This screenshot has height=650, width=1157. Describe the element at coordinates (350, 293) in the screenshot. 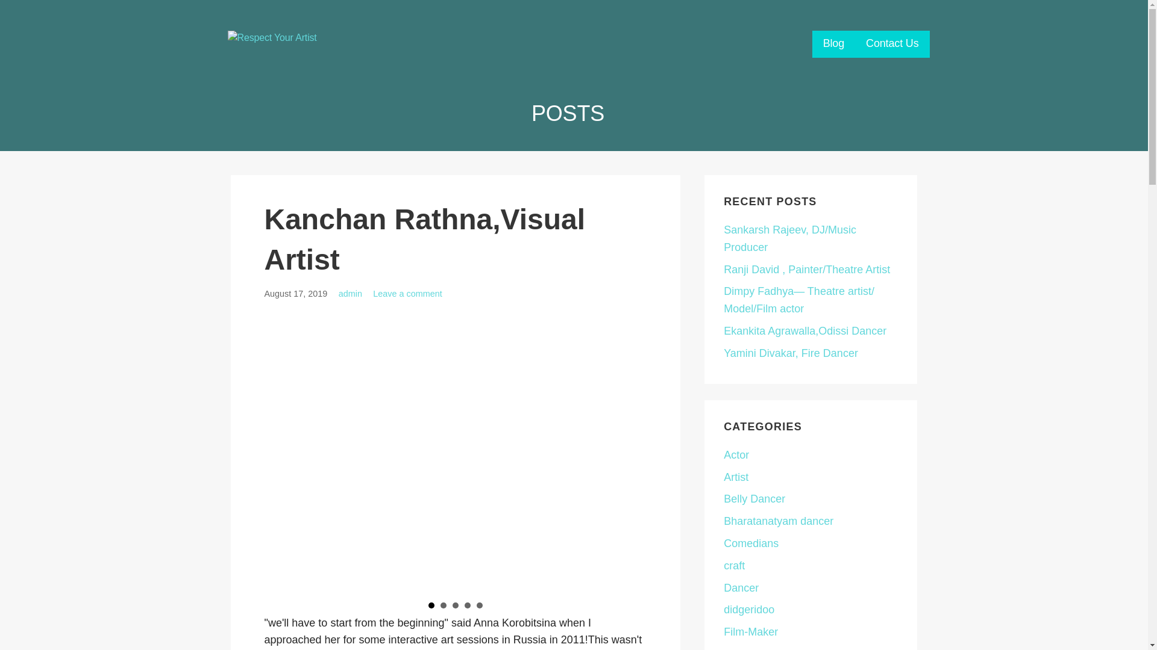

I see `Posts by admin` at that location.